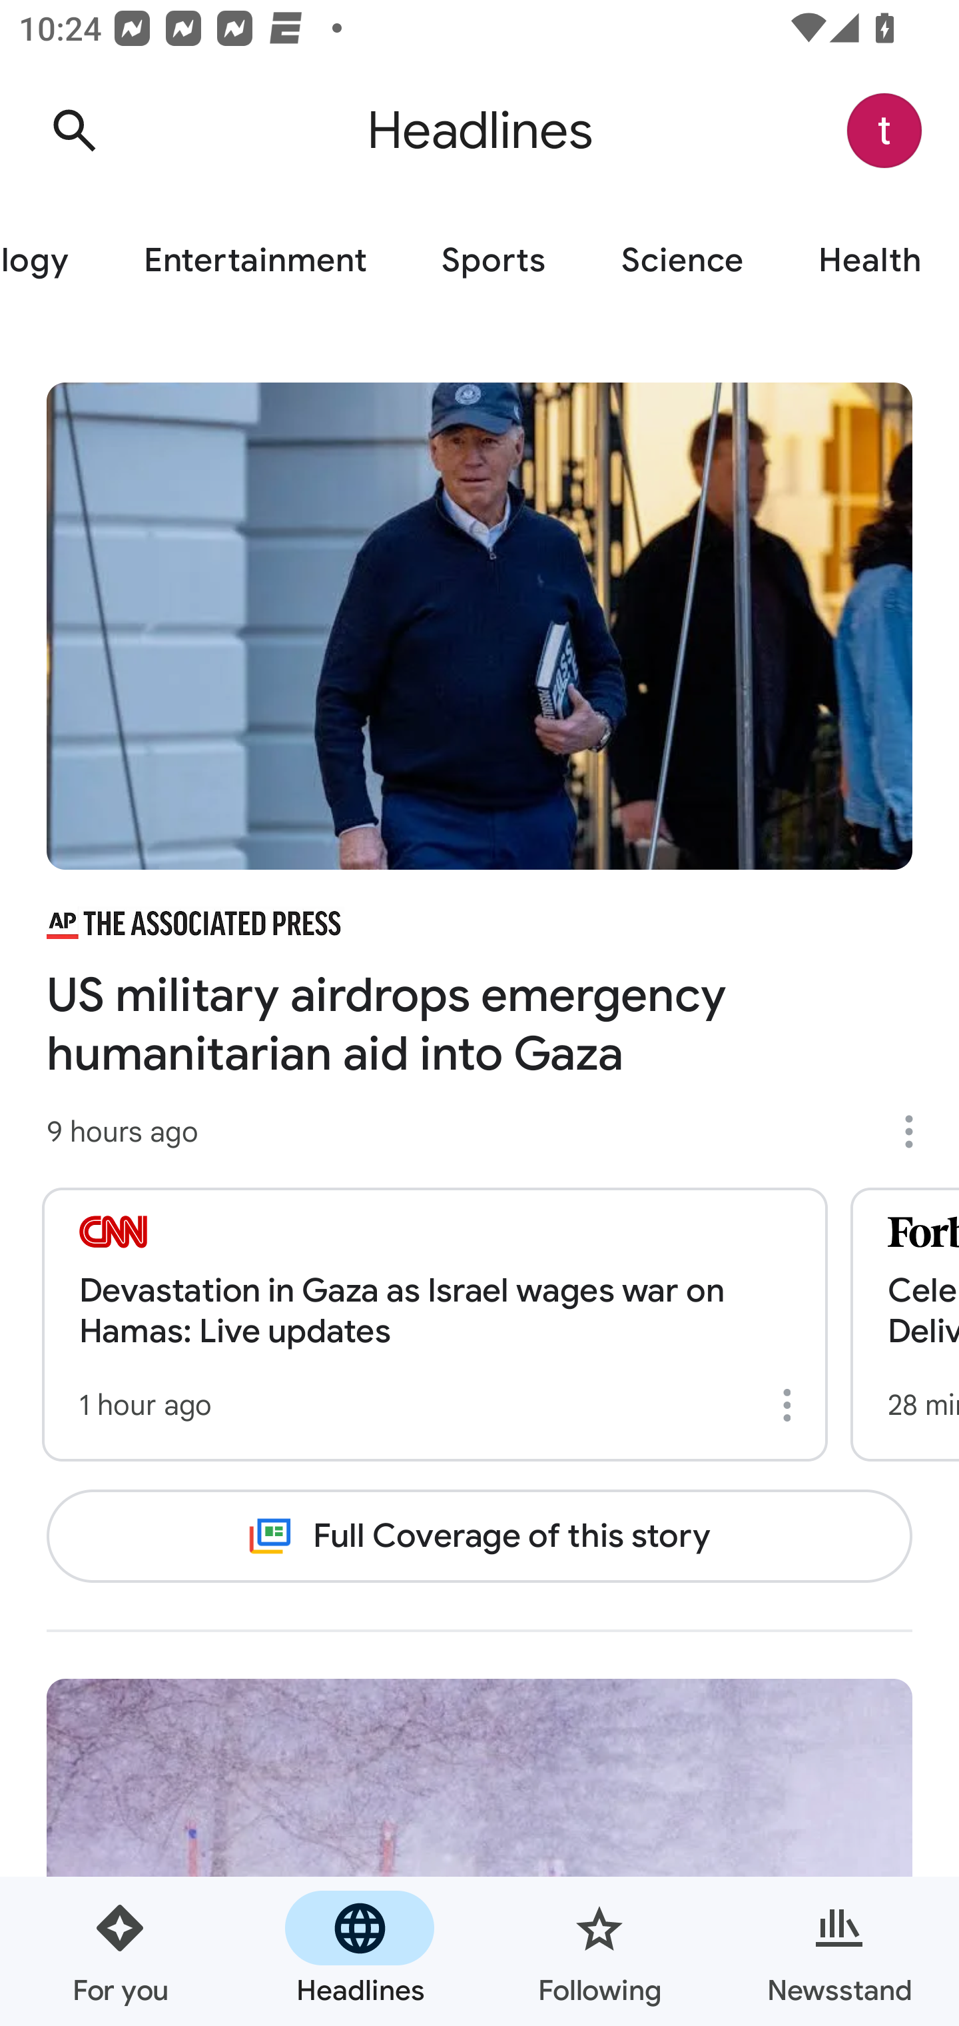 This screenshot has height=2026, width=959. Describe the element at coordinates (360, 1951) in the screenshot. I see `Headlines` at that location.